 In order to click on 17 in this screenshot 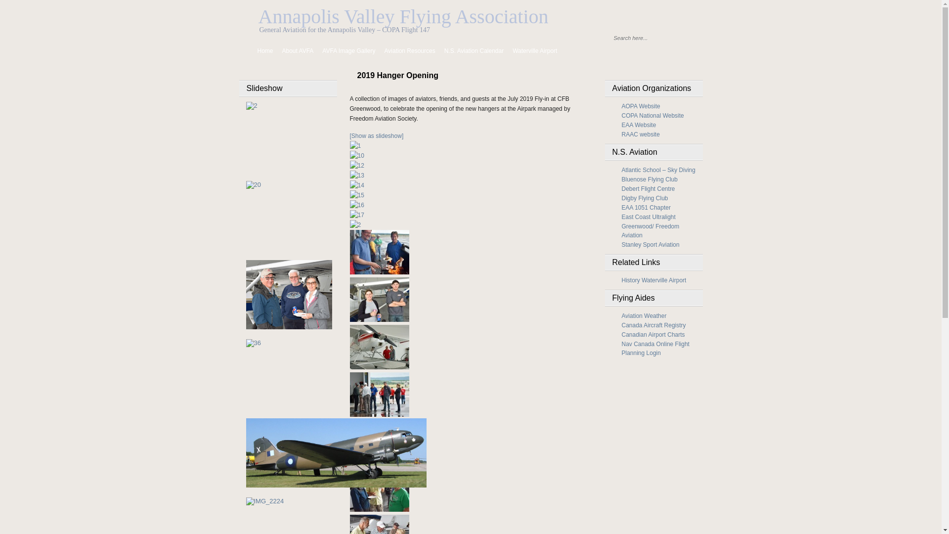, I will do `click(357, 215)`.